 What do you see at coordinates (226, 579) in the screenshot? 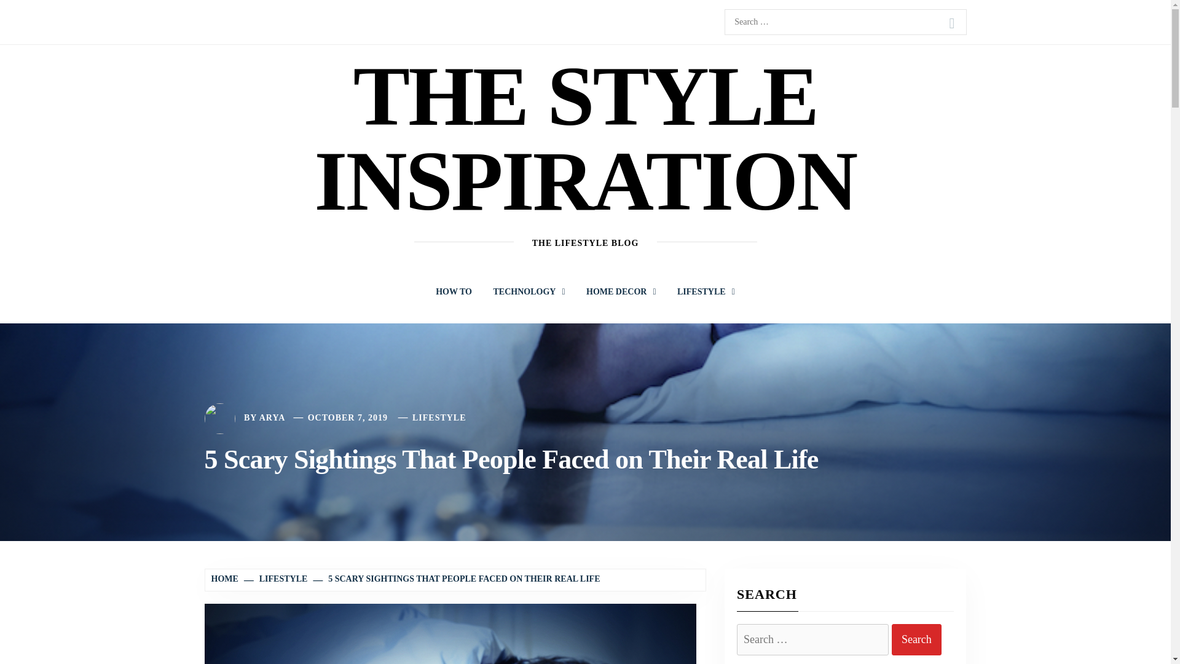
I see `HOME` at bounding box center [226, 579].